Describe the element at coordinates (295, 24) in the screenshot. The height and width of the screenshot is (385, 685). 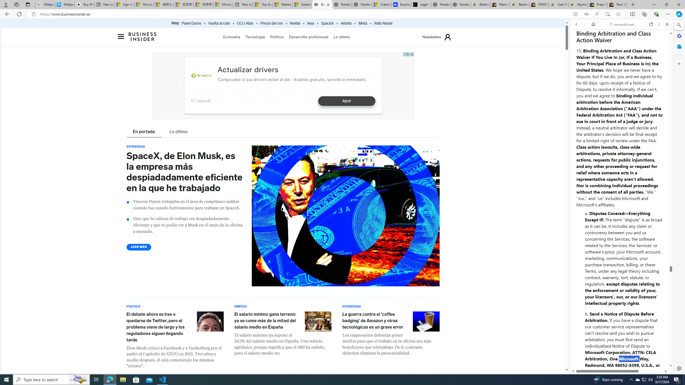
I see `Nvidia` at that location.